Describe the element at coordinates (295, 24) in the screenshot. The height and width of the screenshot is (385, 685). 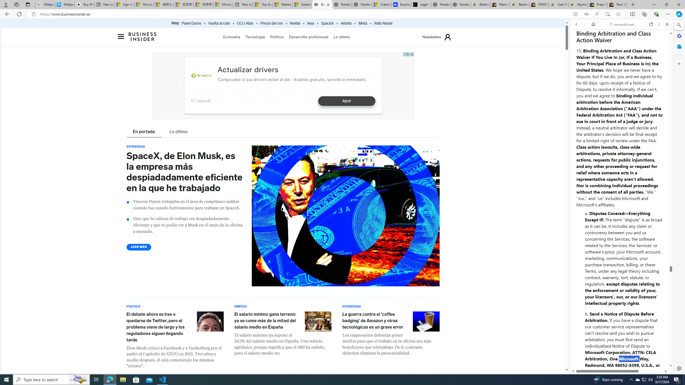
I see `Nvidia` at that location.